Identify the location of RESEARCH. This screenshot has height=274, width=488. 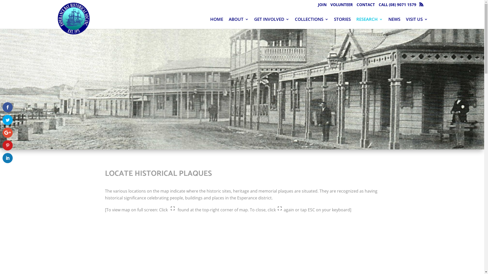
(370, 23).